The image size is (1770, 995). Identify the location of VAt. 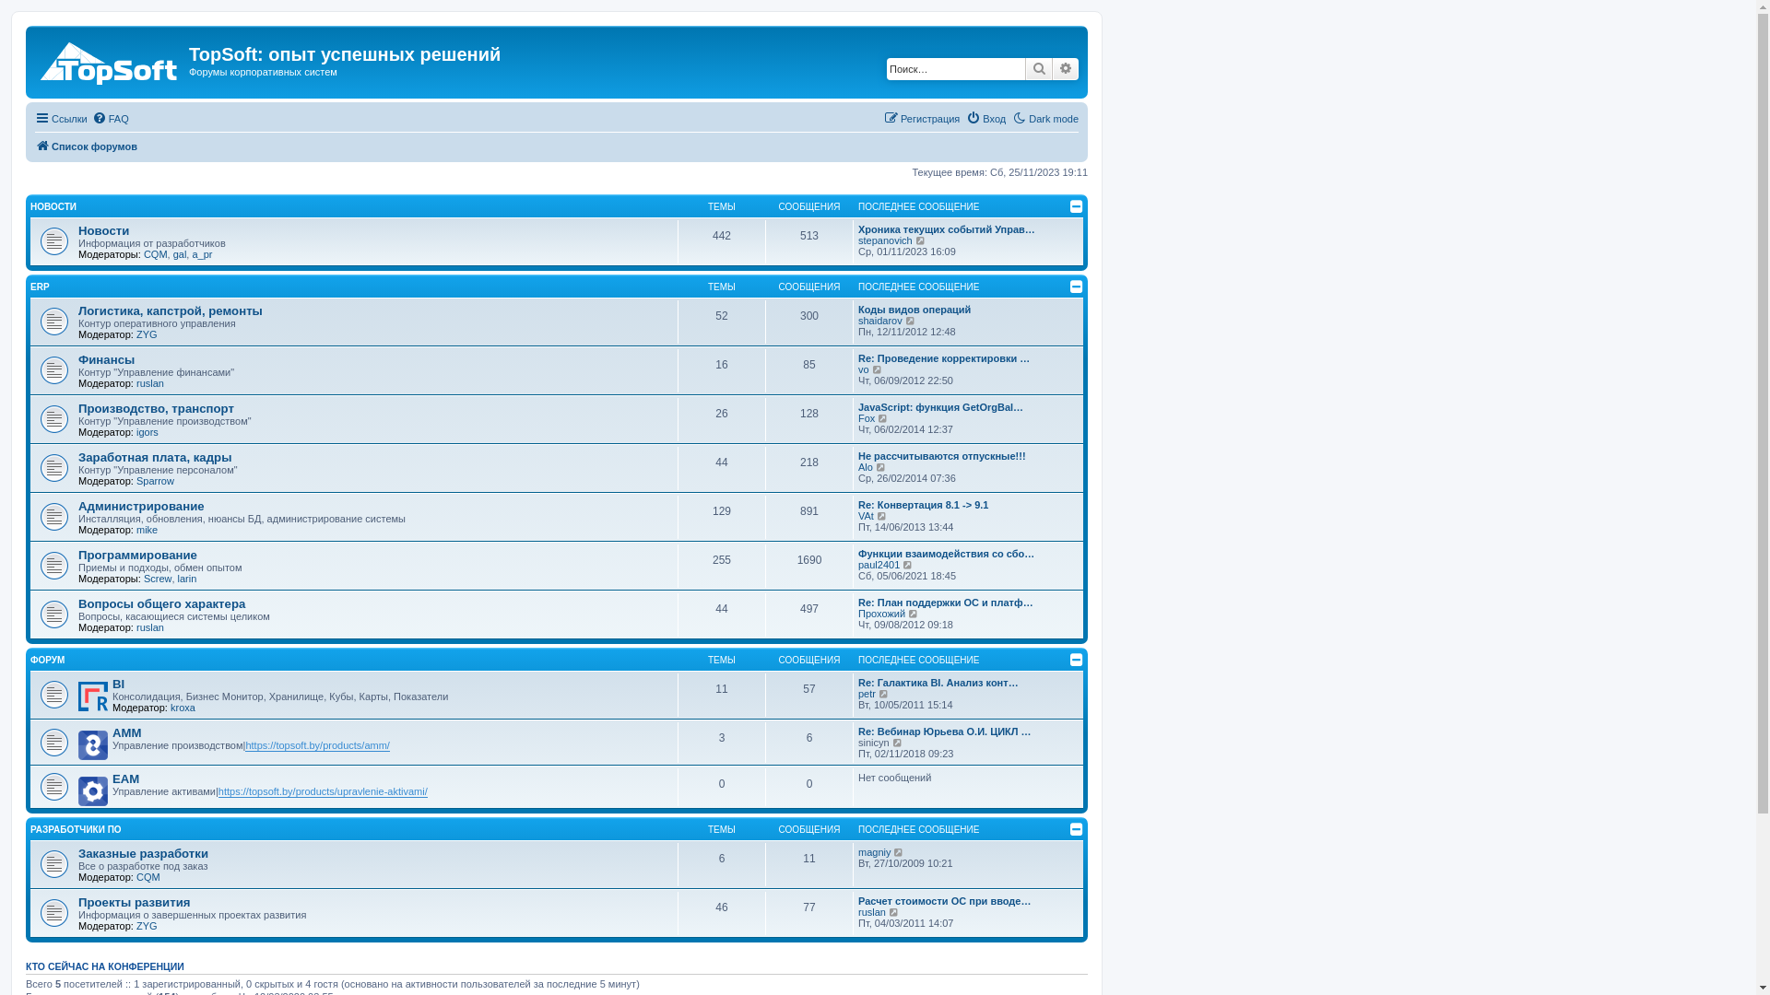
(867, 516).